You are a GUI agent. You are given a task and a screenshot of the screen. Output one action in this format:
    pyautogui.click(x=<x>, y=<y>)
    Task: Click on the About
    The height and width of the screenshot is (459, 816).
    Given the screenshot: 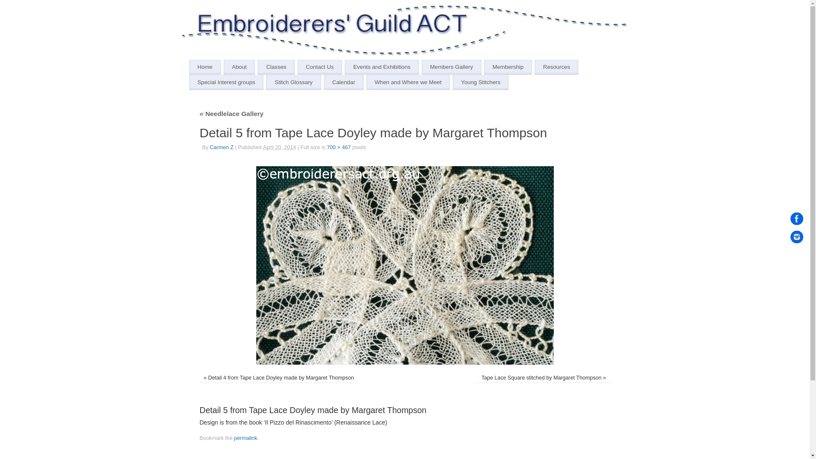 What is the action you would take?
    pyautogui.click(x=240, y=67)
    